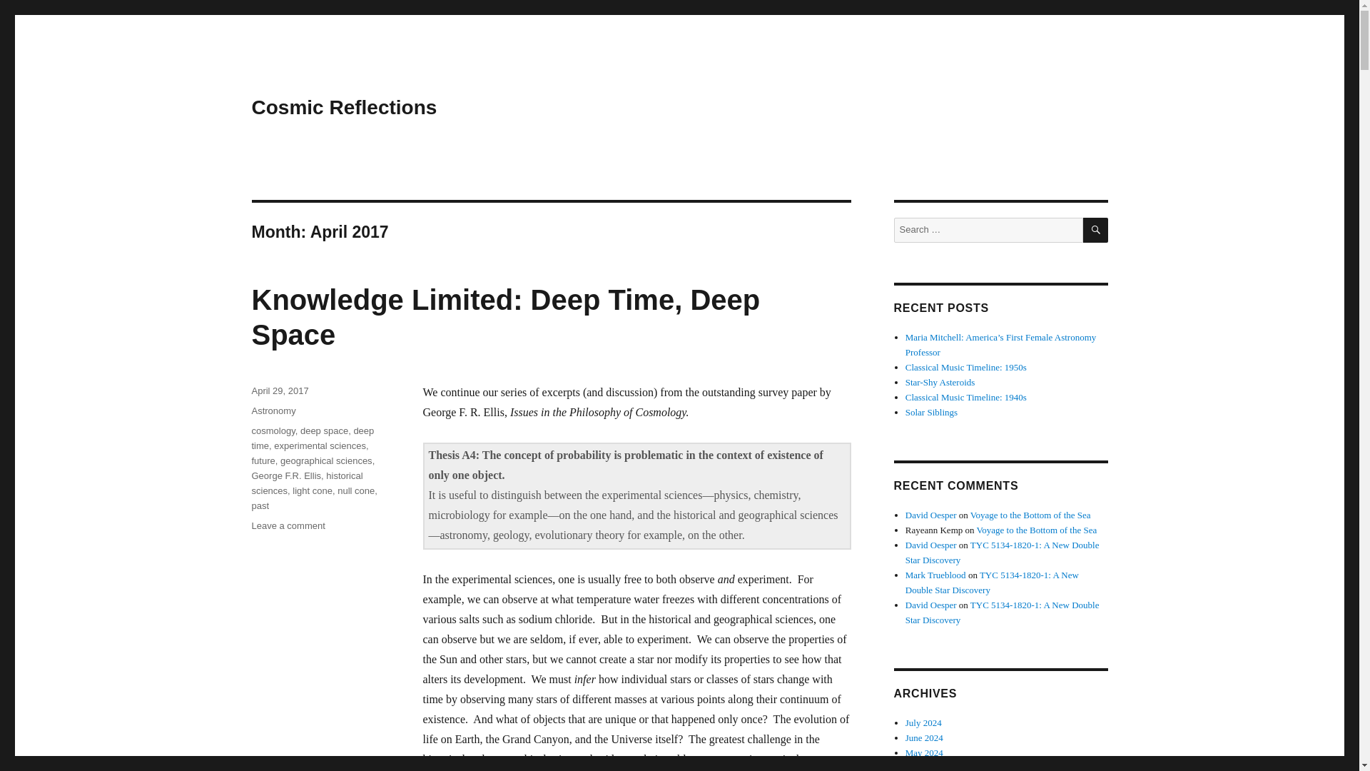 This screenshot has width=1370, height=771. Describe the element at coordinates (285, 475) in the screenshot. I see `null cone` at that location.